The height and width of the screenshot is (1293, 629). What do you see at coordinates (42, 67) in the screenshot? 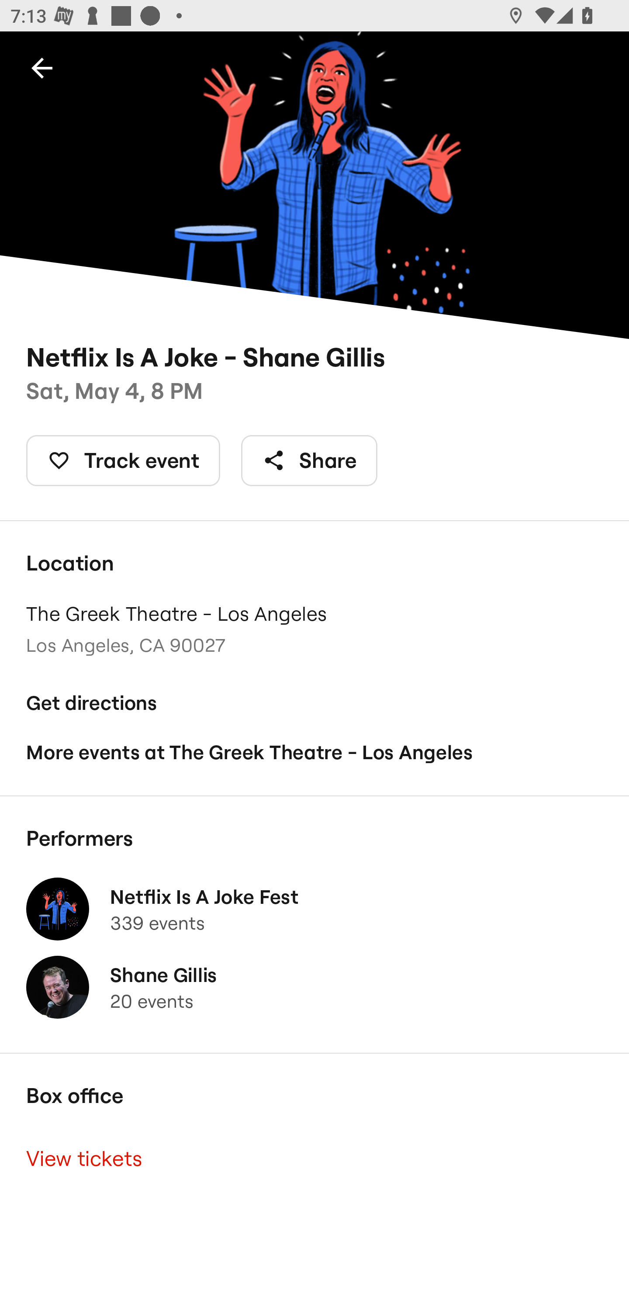
I see `Back` at bounding box center [42, 67].